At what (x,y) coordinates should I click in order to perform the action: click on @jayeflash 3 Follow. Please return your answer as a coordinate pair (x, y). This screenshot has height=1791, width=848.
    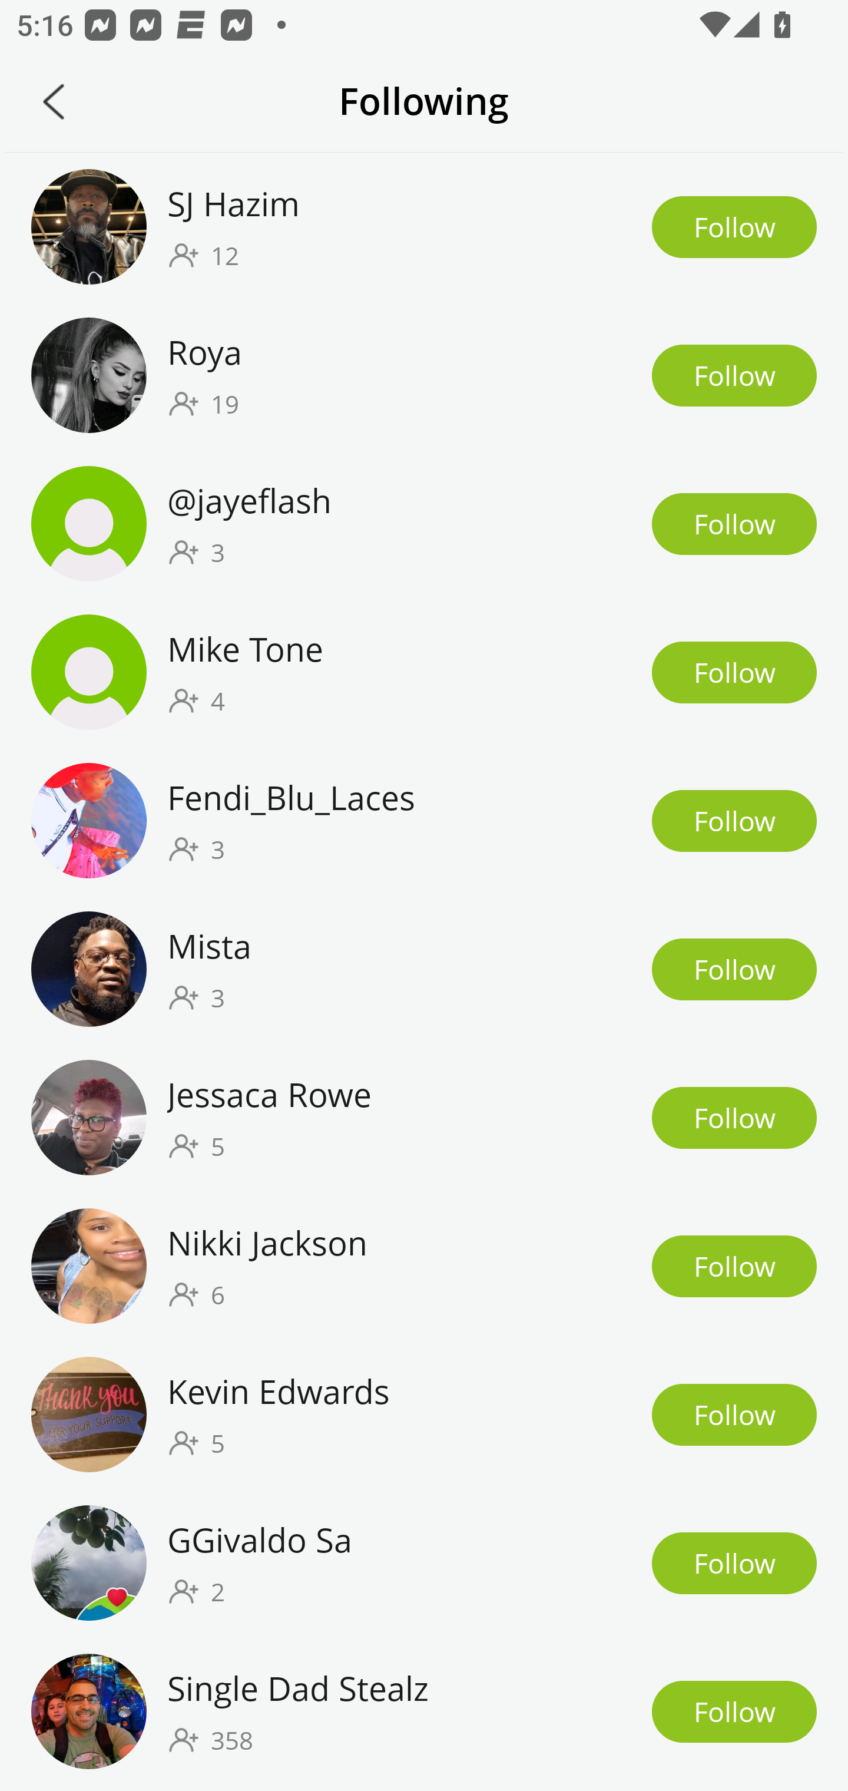
    Looking at the image, I should click on (424, 524).